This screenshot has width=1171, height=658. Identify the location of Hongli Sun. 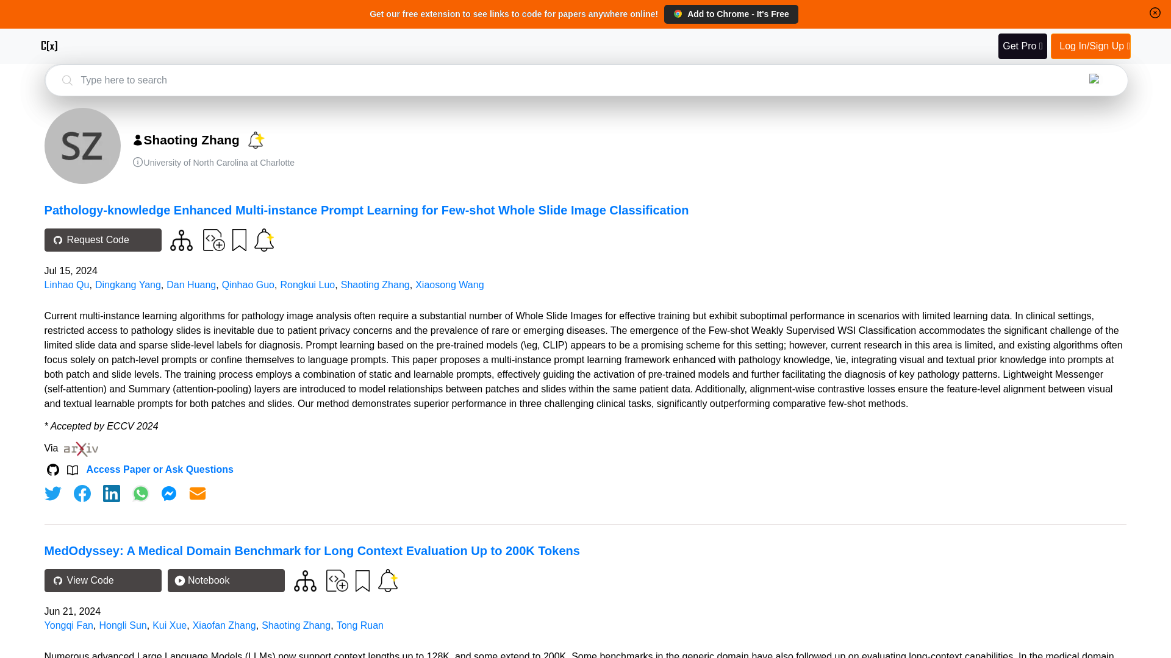
(122, 625).